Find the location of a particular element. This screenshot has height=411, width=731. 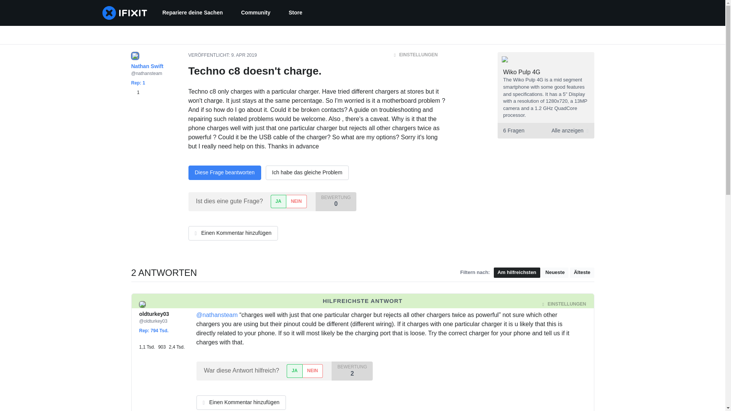

Repariere deine Sachen is located at coordinates (192, 13).